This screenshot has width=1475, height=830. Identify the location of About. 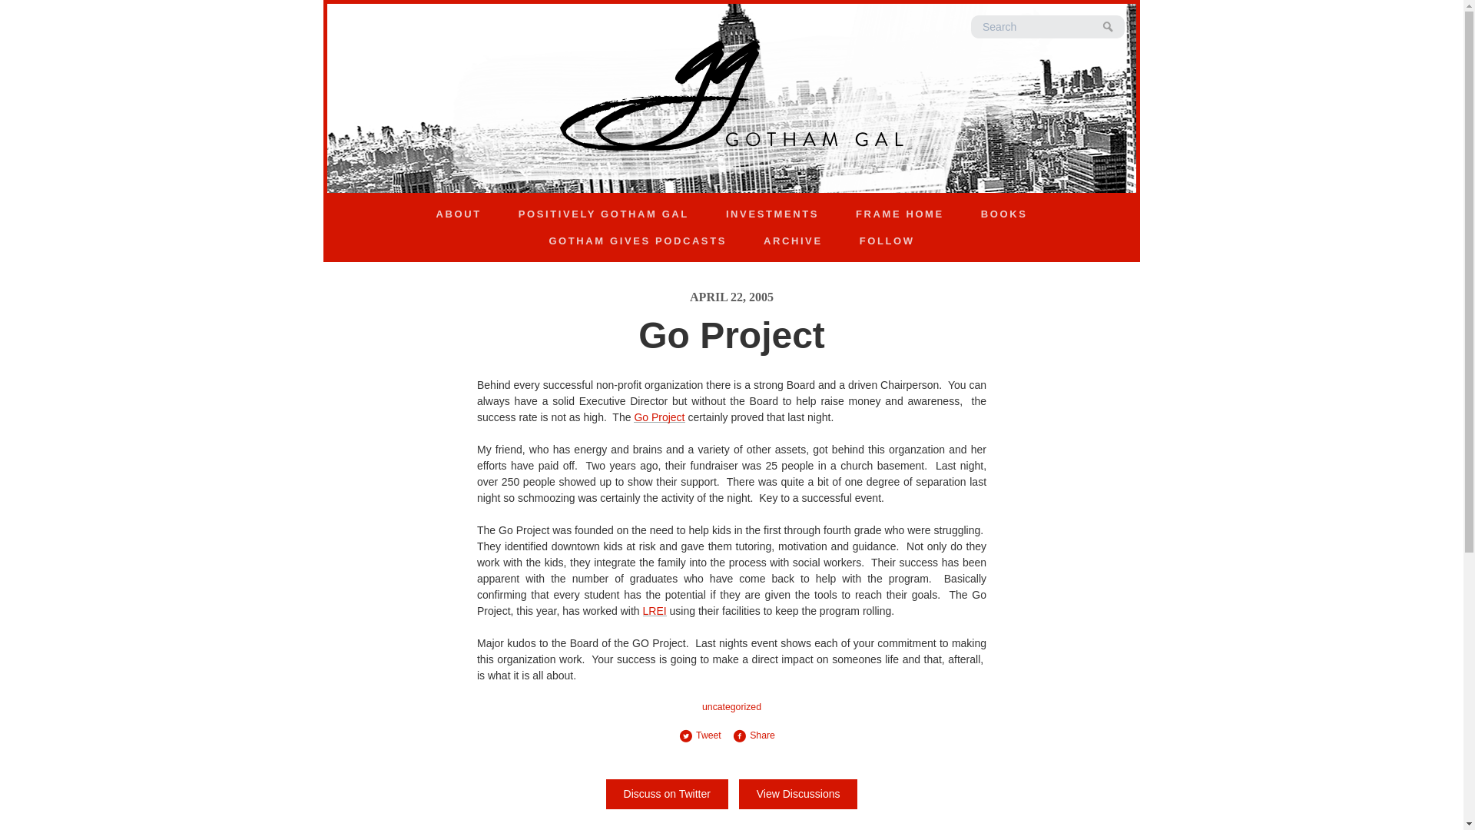
(458, 214).